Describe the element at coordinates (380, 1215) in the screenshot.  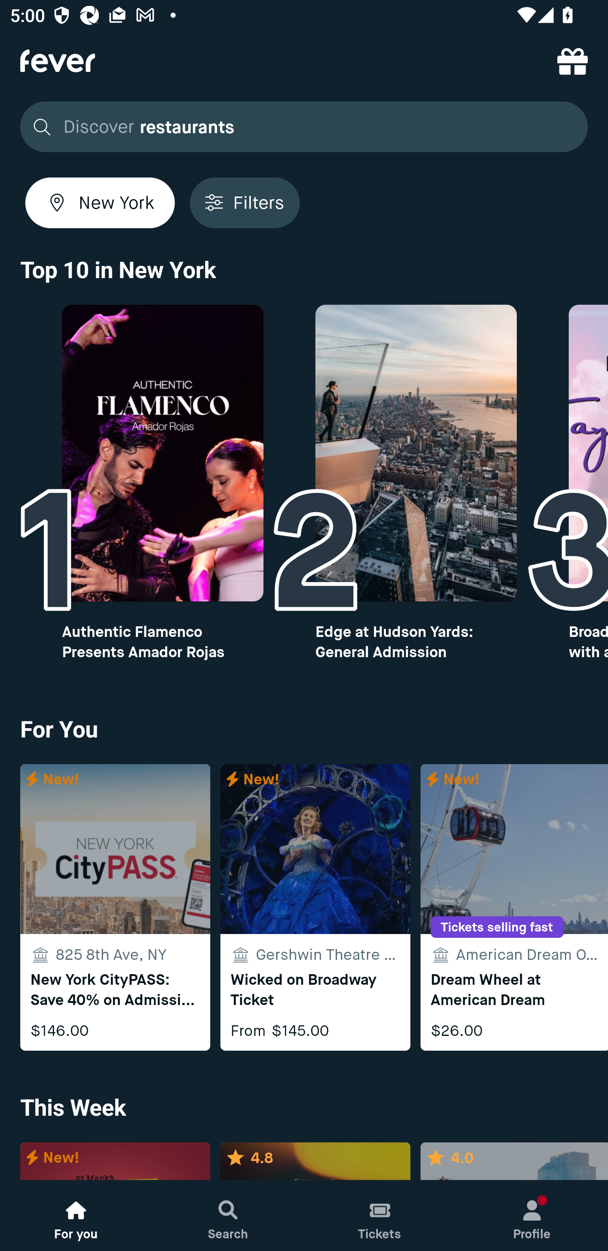
I see `Tickets` at that location.